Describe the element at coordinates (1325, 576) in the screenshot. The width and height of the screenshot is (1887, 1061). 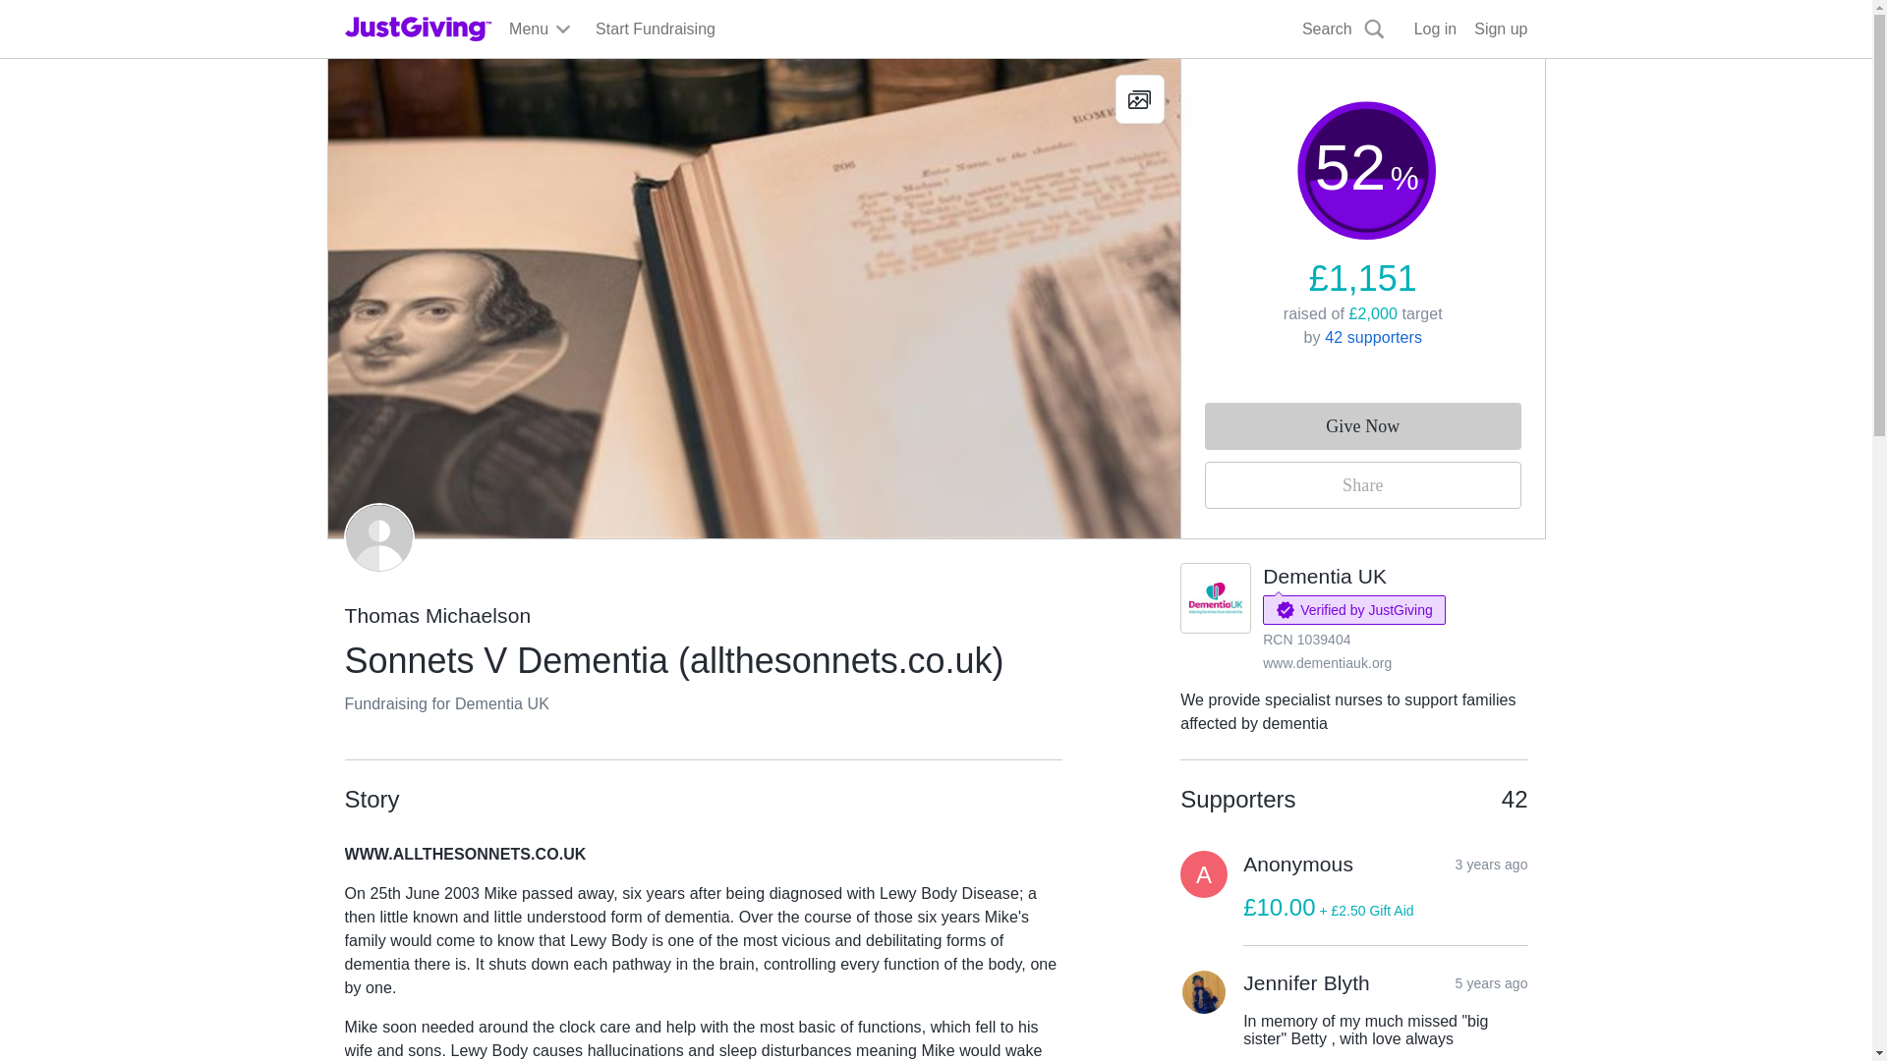
I see `Dementia UK` at that location.